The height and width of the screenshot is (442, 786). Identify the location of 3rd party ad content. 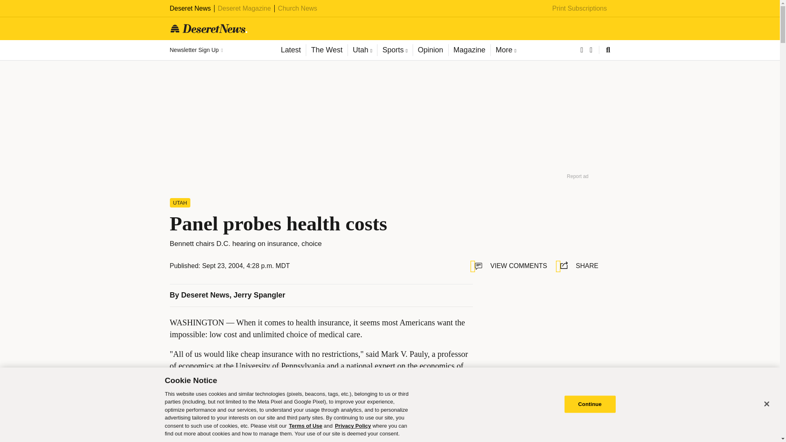
(321, 438).